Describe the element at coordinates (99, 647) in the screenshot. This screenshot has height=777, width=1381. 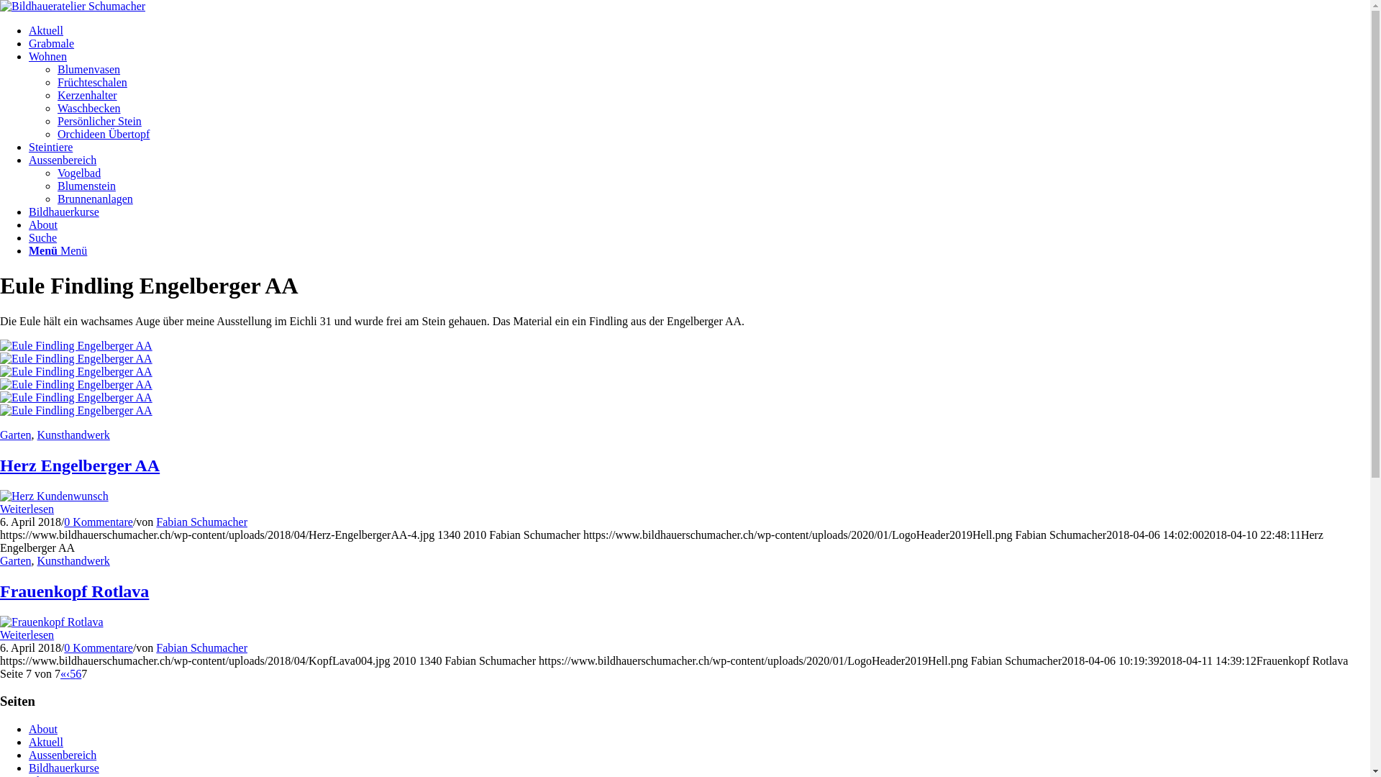
I see `0 Kommentare` at that location.